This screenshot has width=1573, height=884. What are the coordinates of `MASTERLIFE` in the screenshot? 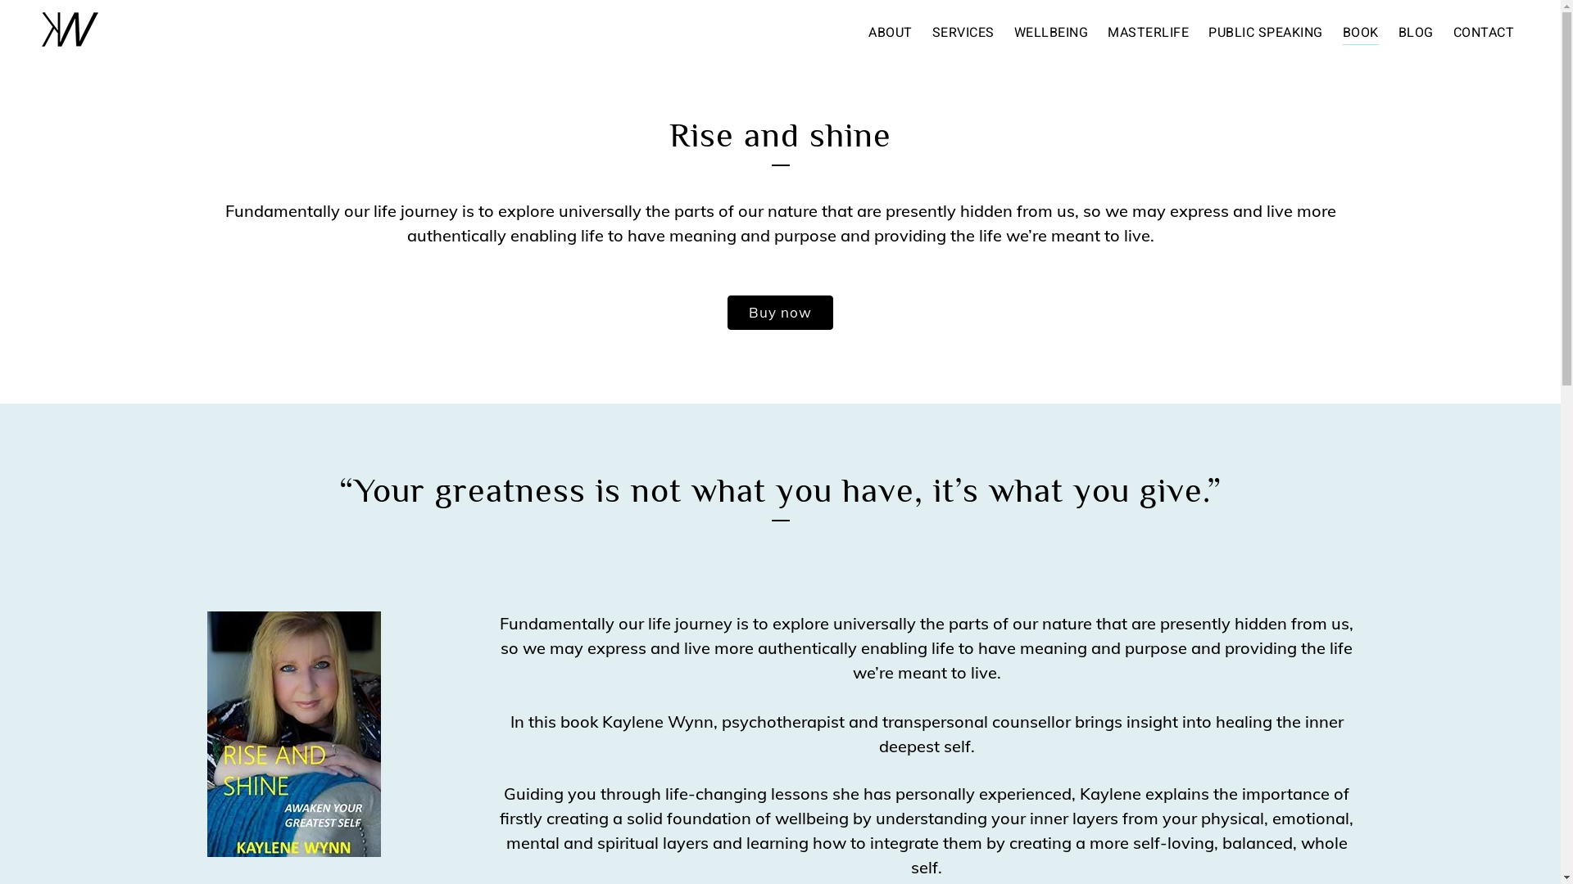 It's located at (1149, 33).